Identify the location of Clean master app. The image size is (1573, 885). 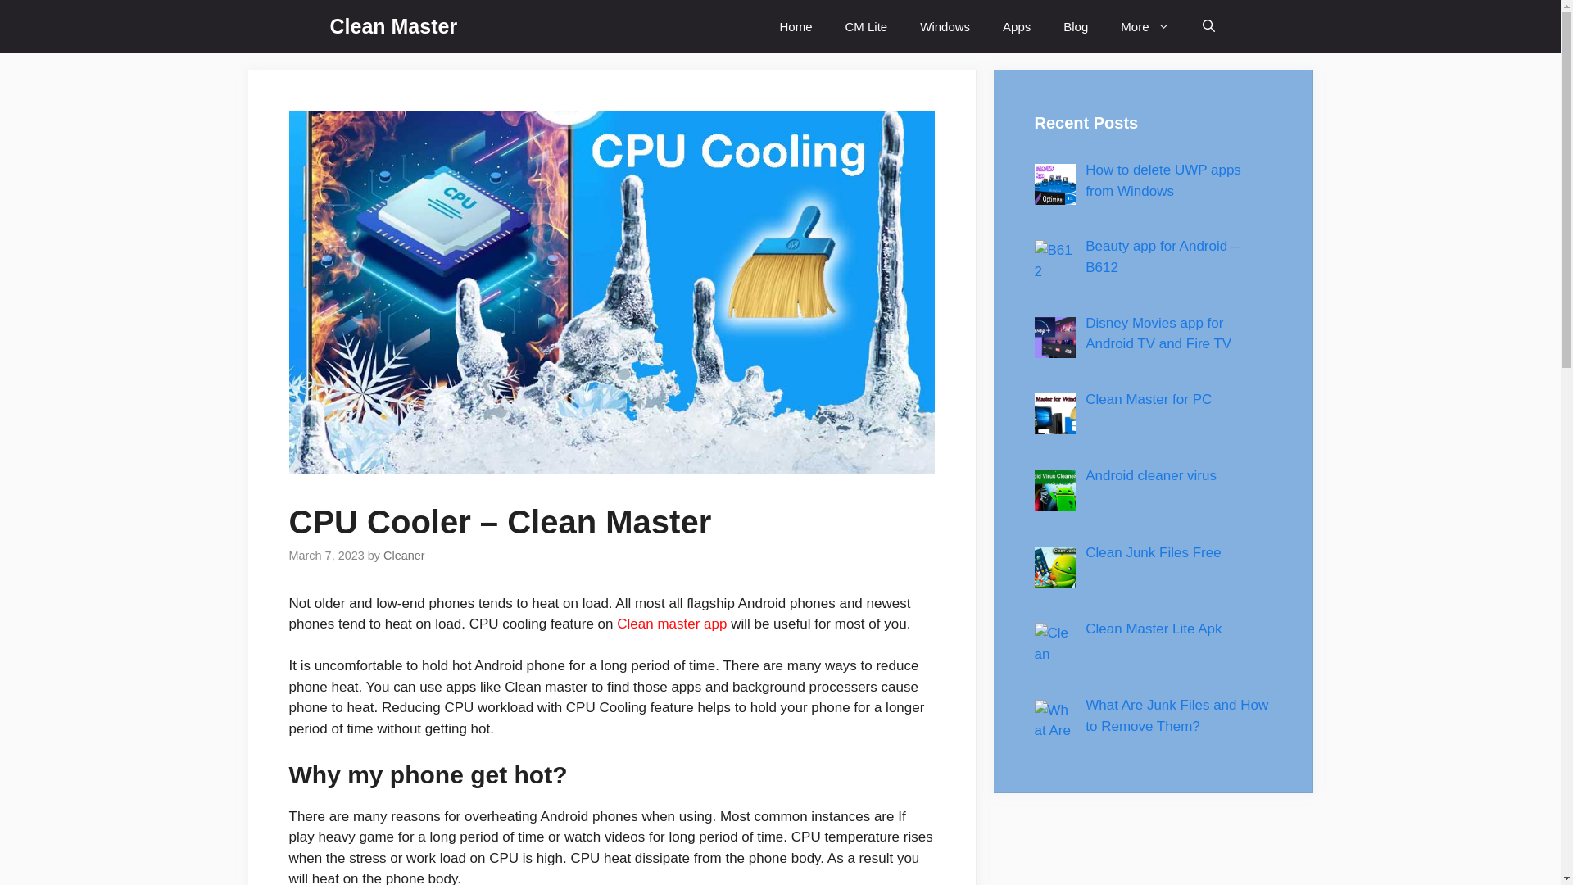
(672, 624).